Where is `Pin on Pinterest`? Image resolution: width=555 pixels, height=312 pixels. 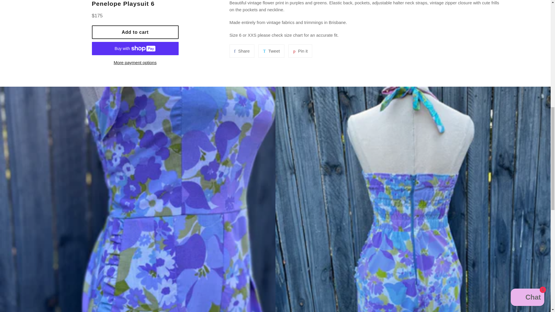 Pin on Pinterest is located at coordinates (271, 51).